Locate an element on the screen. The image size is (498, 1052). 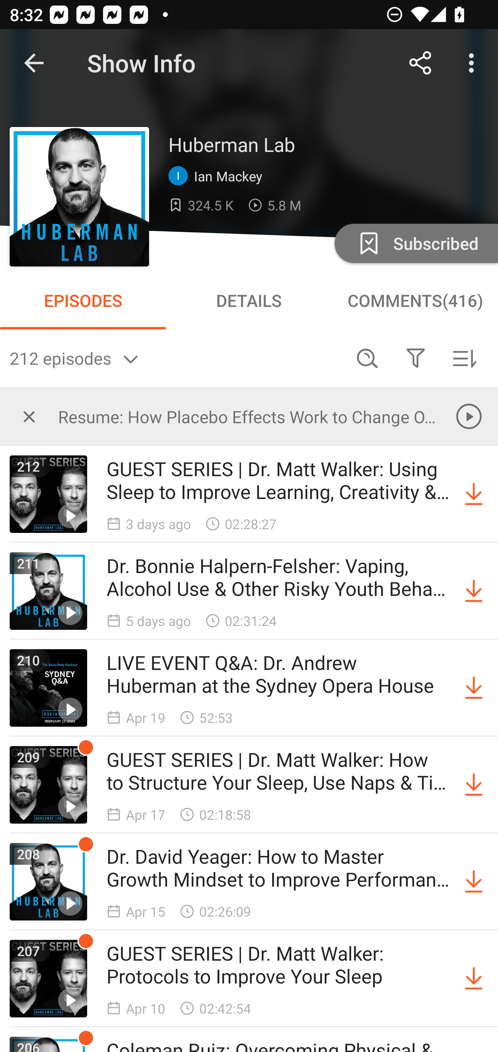
Ian Mackey is located at coordinates (219, 176).